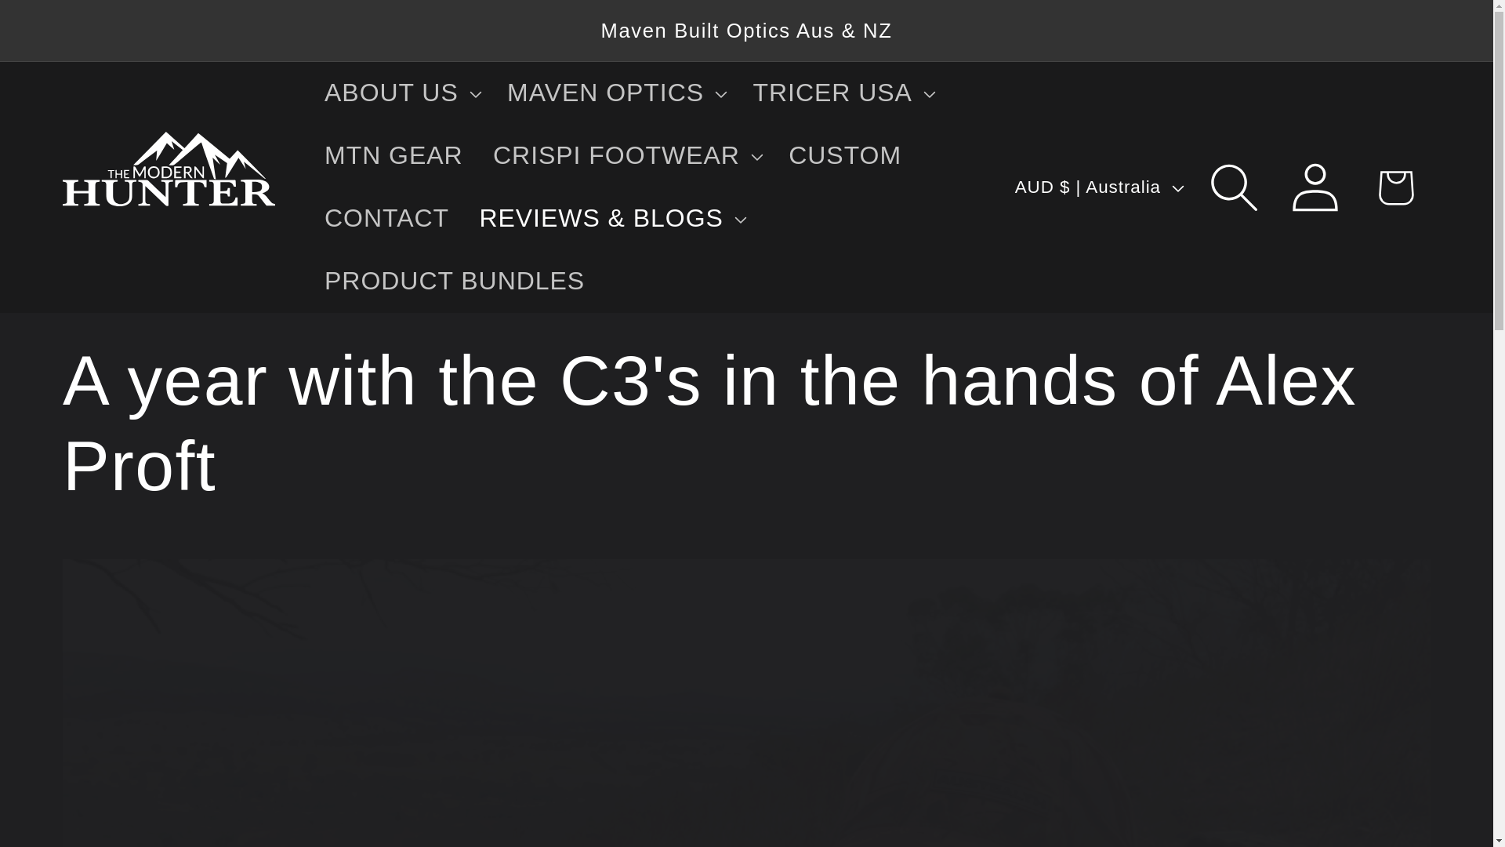 The width and height of the screenshot is (1505, 847). What do you see at coordinates (75, 28) in the screenshot?
I see `Skip to content` at bounding box center [75, 28].